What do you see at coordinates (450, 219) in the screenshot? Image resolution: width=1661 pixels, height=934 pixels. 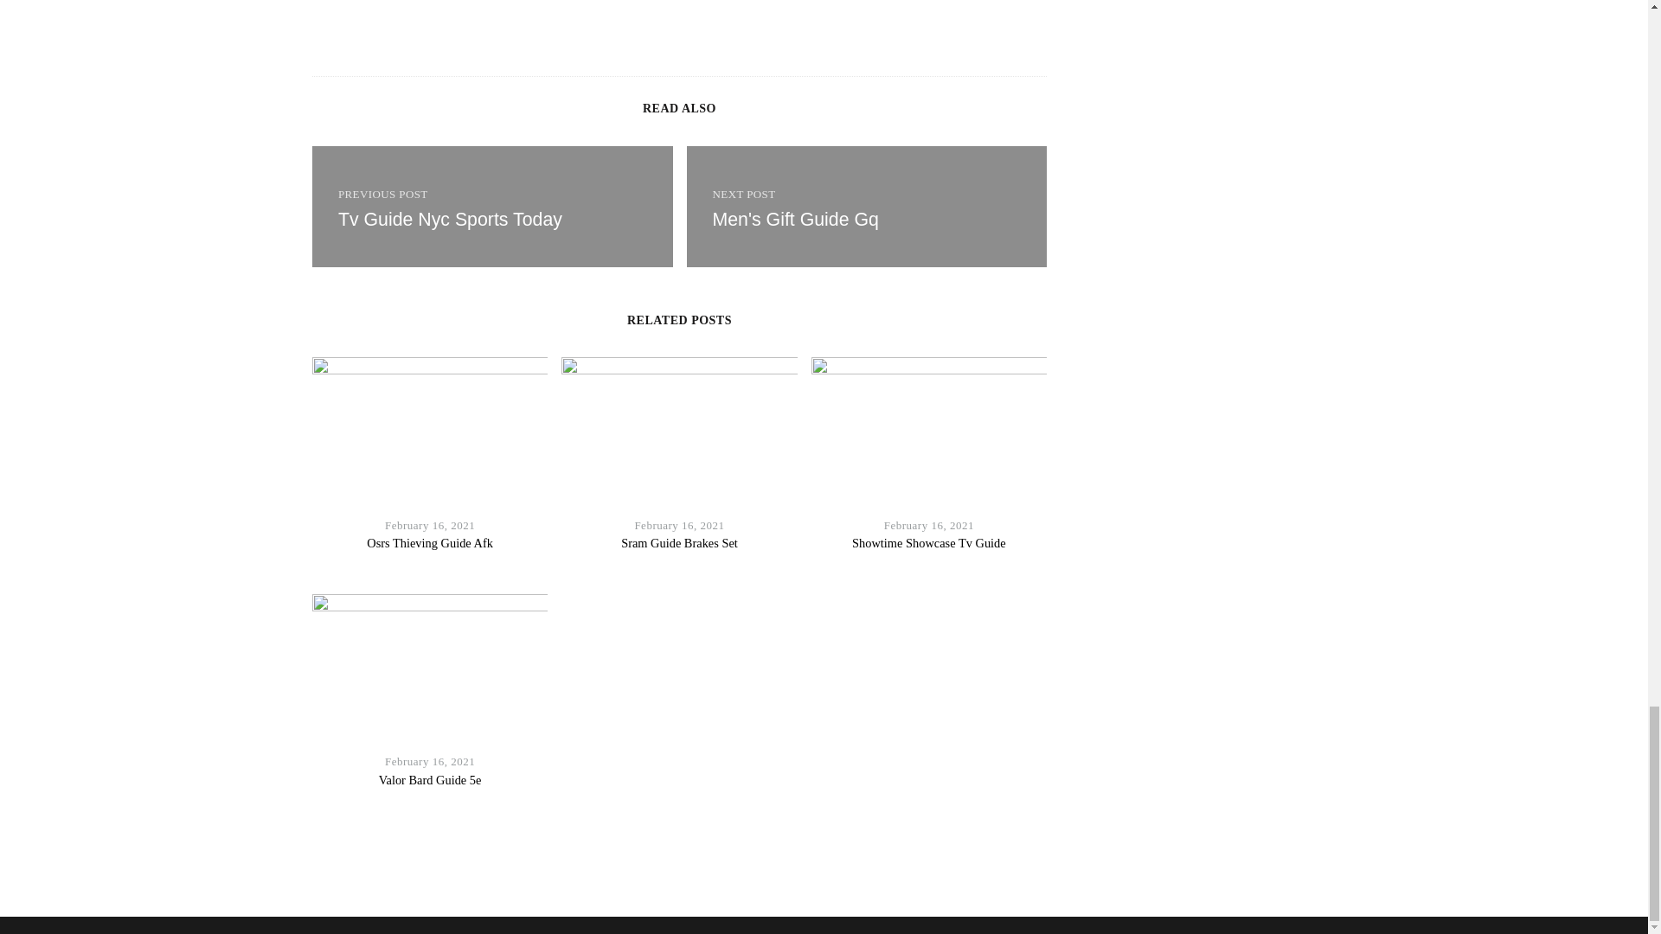 I see `Tv Guide Nyc Sports Today` at bounding box center [450, 219].